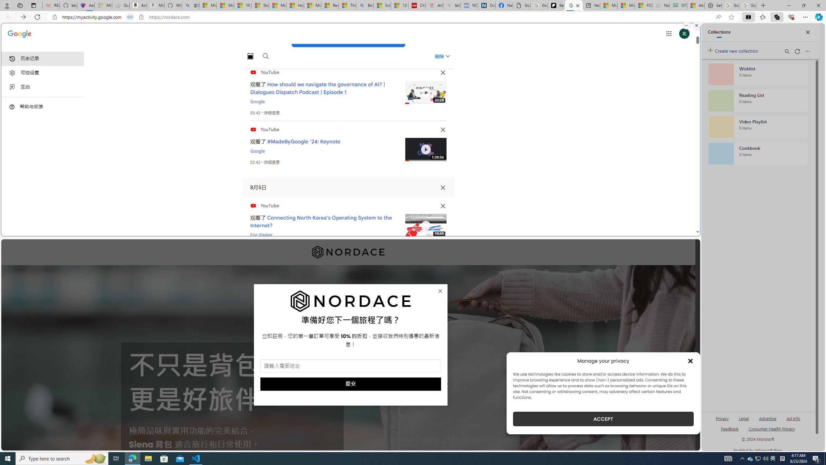  Describe the element at coordinates (678, 5) in the screenshot. I see `DITOGAMES AG Imprint` at that location.